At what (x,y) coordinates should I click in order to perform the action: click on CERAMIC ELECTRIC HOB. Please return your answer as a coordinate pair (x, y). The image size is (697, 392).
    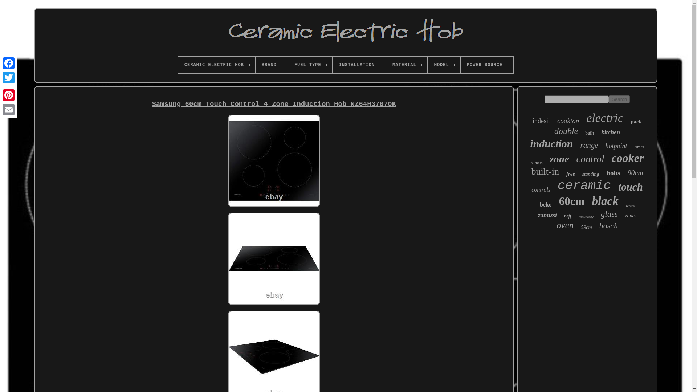
    Looking at the image, I should click on (216, 65).